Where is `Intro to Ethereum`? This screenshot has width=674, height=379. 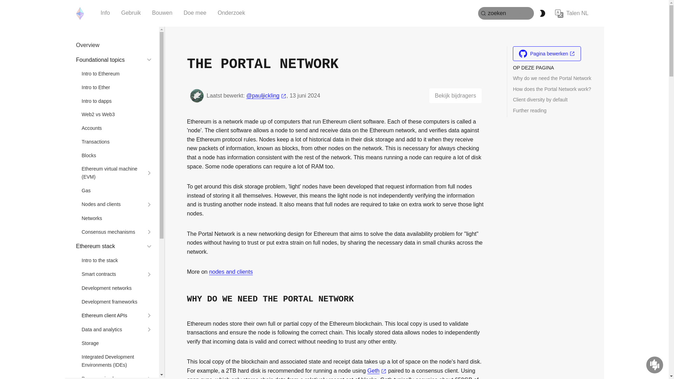 Intro to Ethereum is located at coordinates (117, 74).